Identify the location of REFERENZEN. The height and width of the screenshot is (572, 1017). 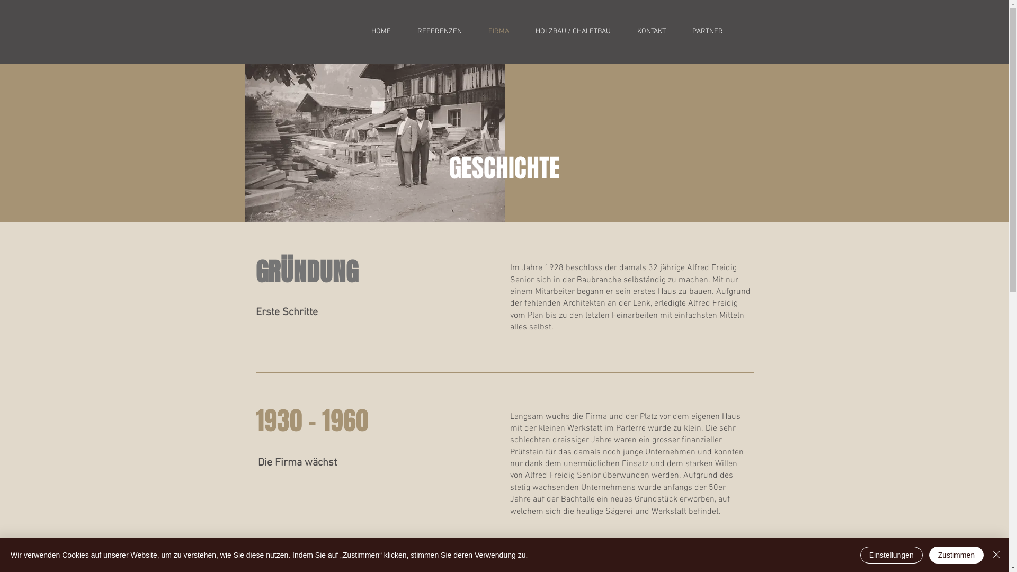
(439, 32).